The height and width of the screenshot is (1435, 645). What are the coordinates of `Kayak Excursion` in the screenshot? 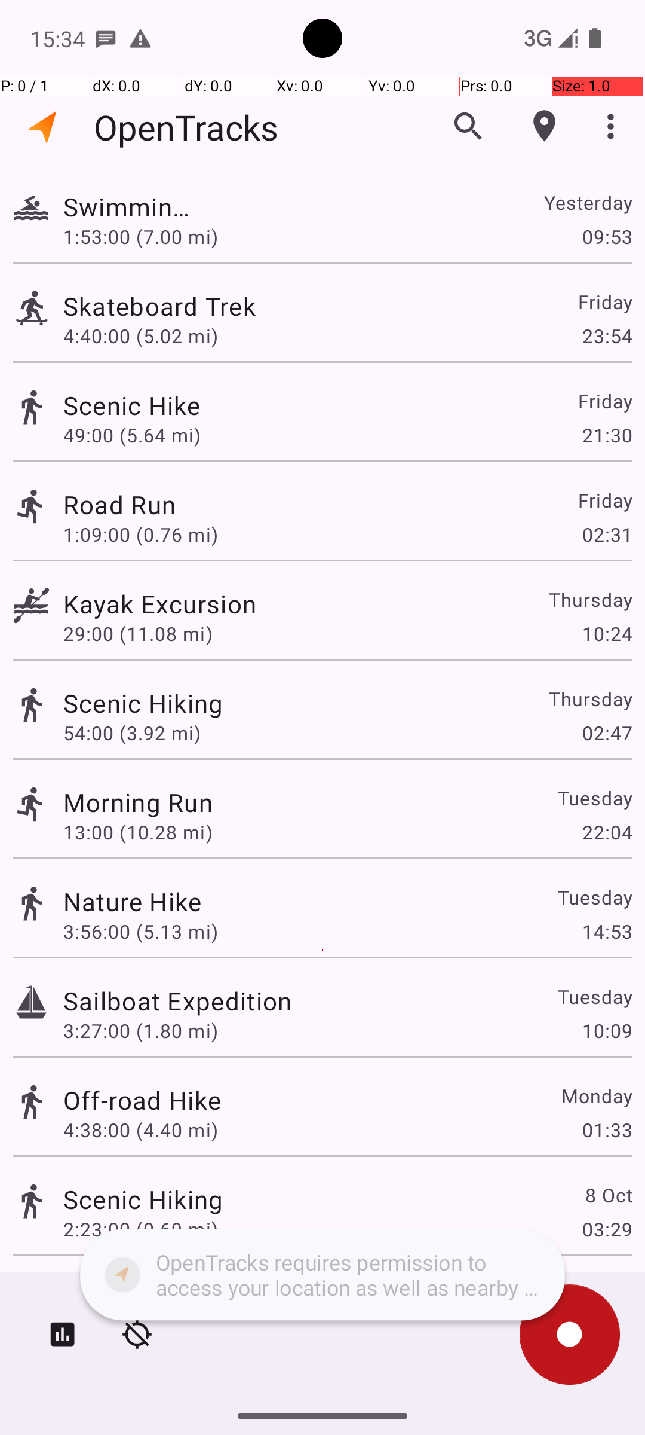 It's located at (174, 604).